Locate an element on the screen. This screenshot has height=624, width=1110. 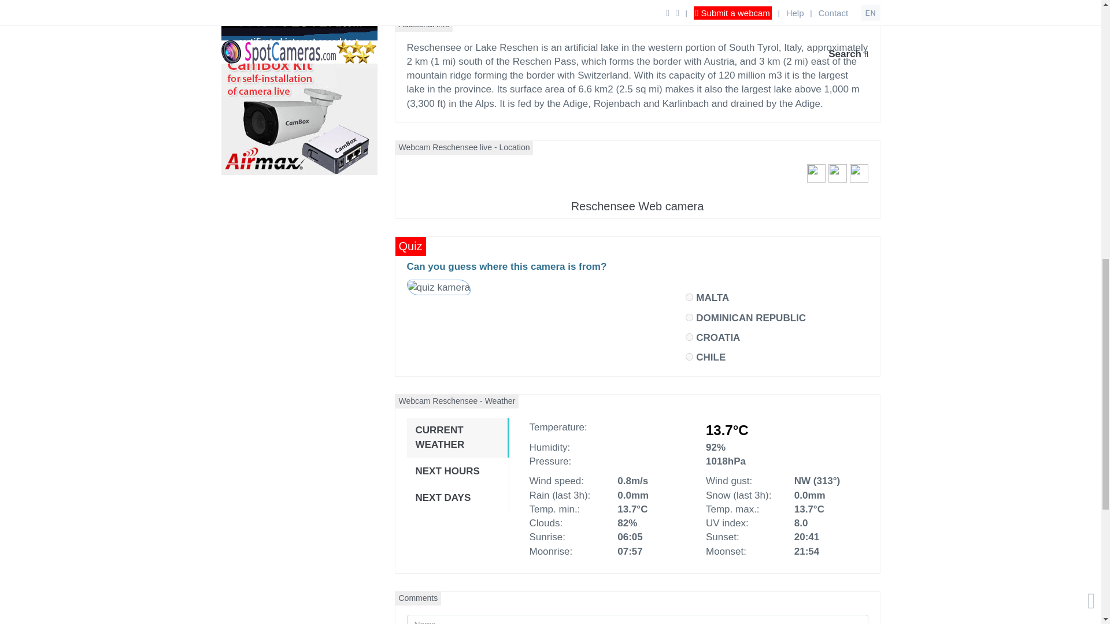
quiz kamera is located at coordinates (438, 288).